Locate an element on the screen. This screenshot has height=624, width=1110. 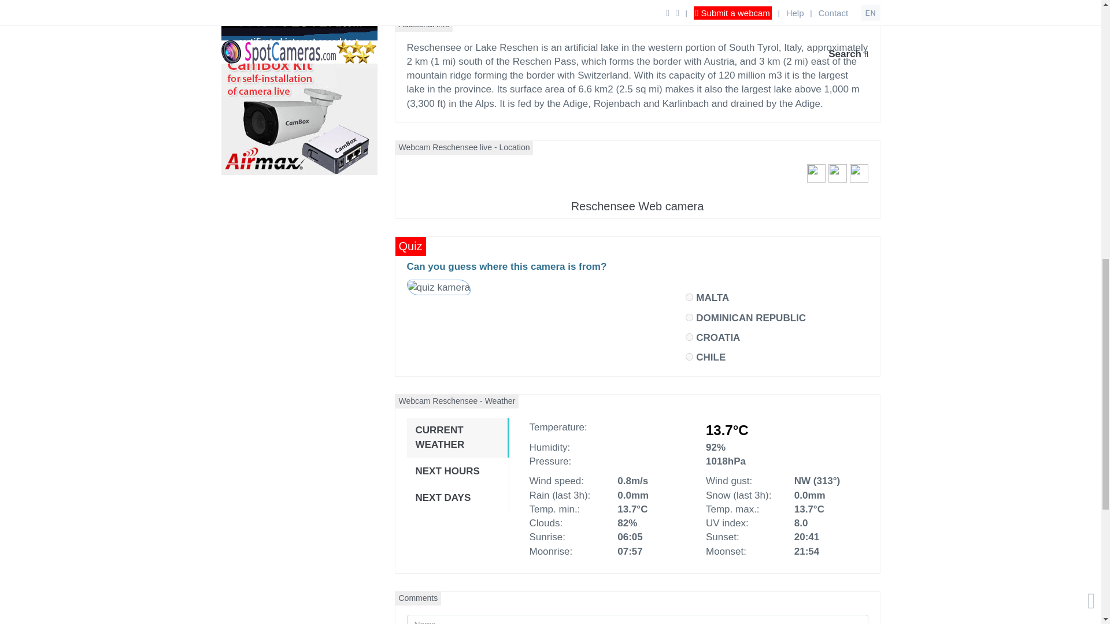
quiz kamera is located at coordinates (438, 288).